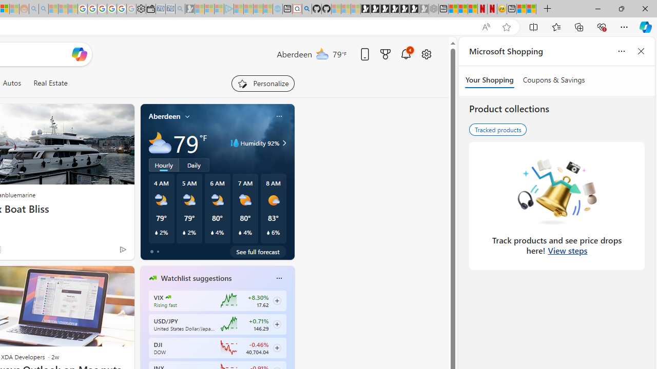  What do you see at coordinates (80, 54) in the screenshot?
I see `Open Copilot` at bounding box center [80, 54].